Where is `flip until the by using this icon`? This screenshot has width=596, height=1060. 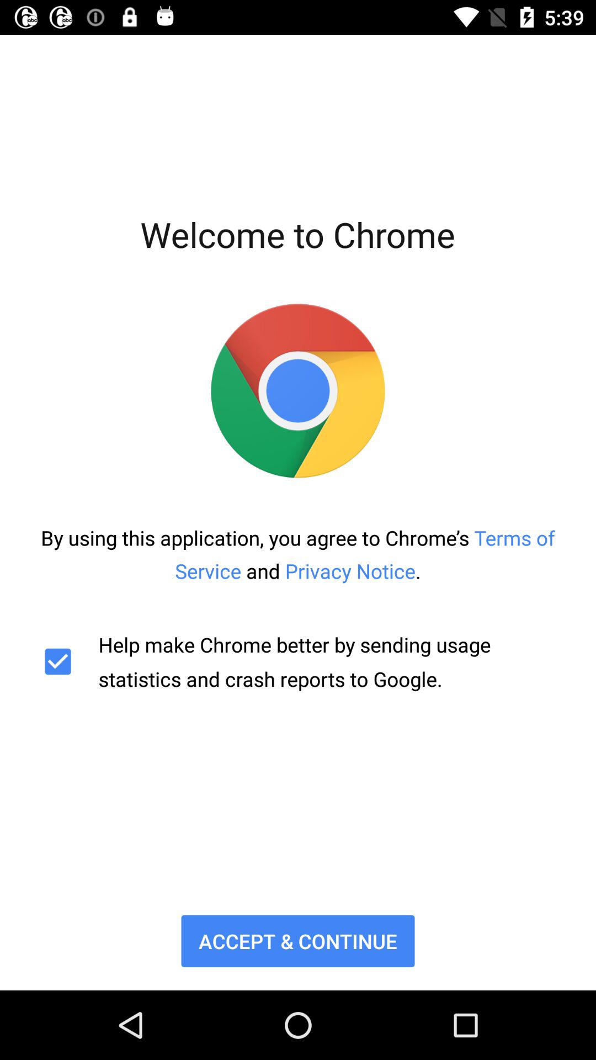
flip until the by using this icon is located at coordinates (298, 554).